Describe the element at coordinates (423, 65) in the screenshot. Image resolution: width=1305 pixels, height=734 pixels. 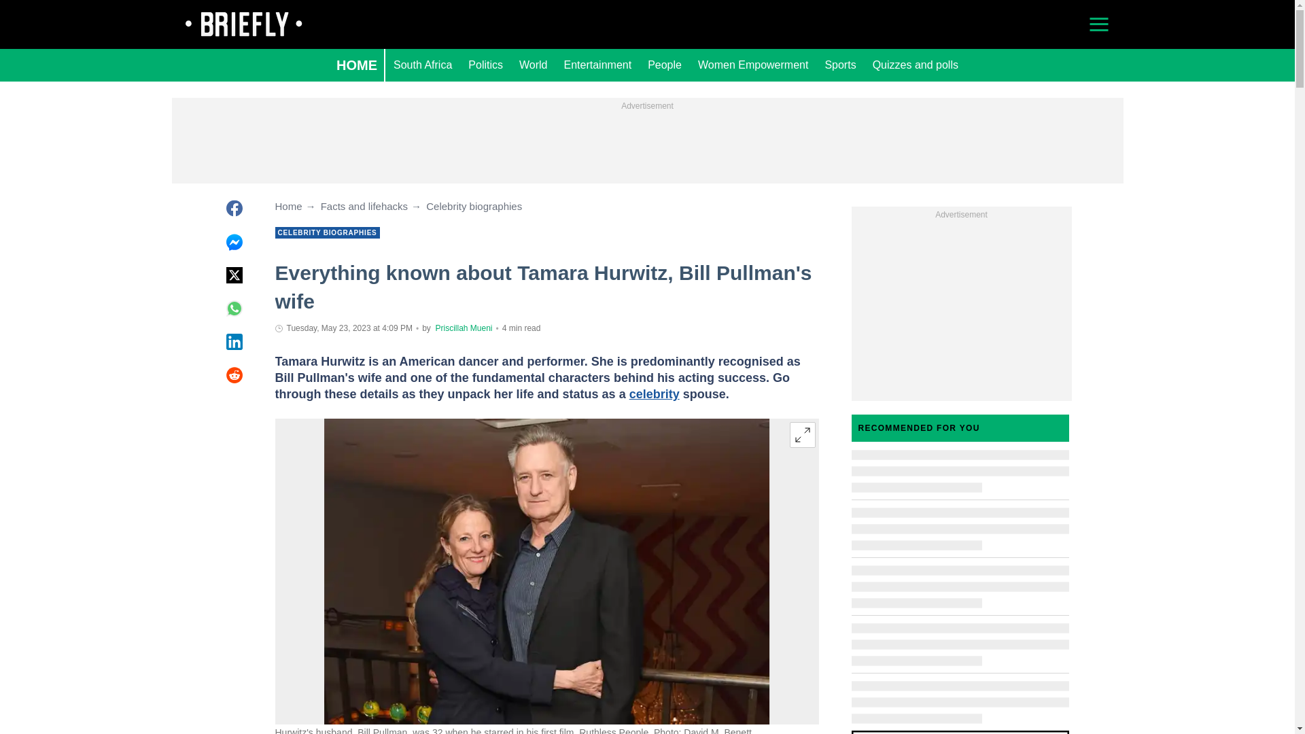
I see `South Africa` at that location.